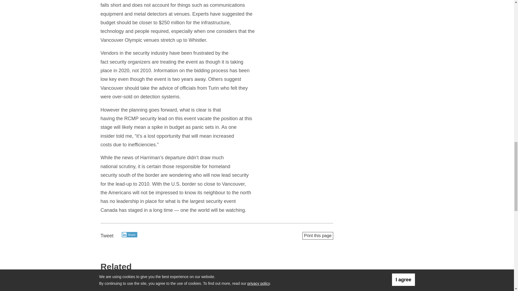 This screenshot has width=518, height=291. I want to click on 3rd party ad content, so click(377, 9).